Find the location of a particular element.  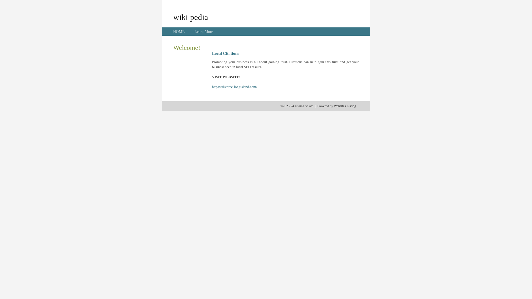

wiki pedia is located at coordinates (191, 17).